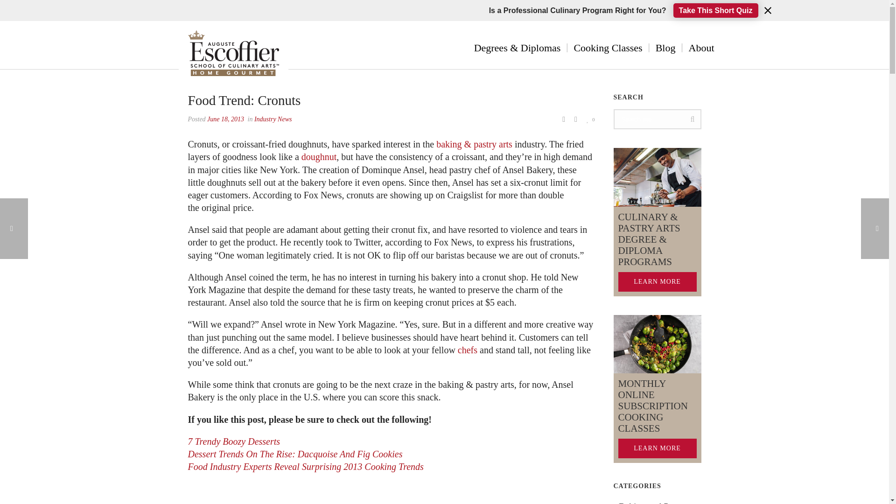 The image size is (896, 504). What do you see at coordinates (591, 119) in the screenshot?
I see `  0` at bounding box center [591, 119].